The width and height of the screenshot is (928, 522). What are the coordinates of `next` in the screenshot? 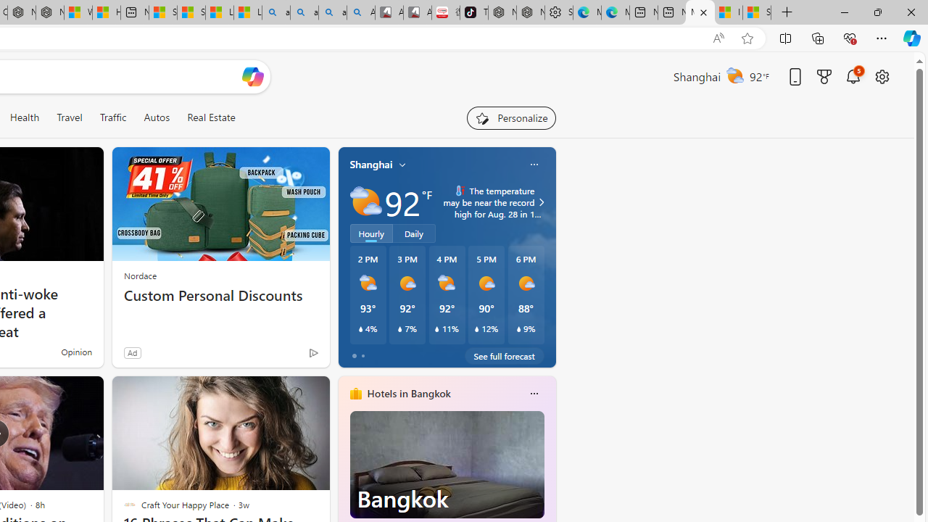 It's located at (548, 486).